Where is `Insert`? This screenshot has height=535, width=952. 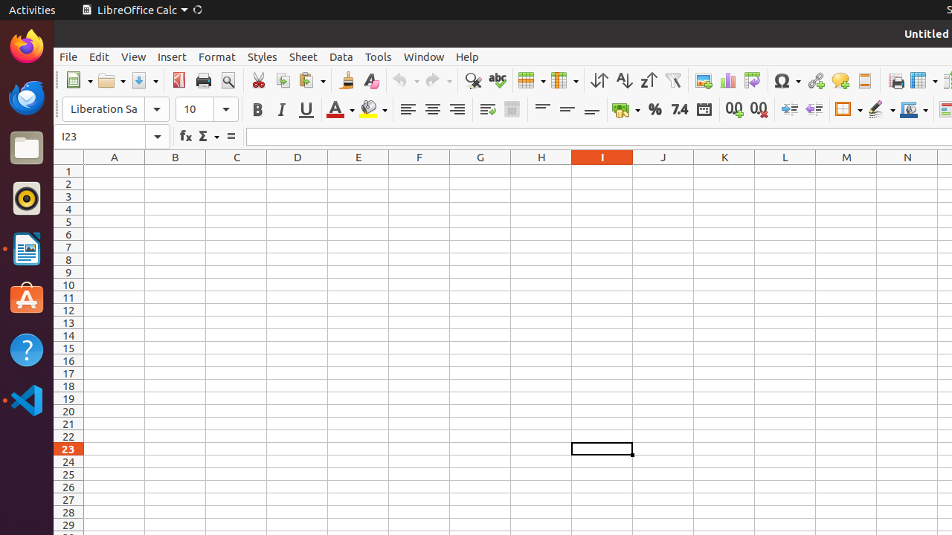
Insert is located at coordinates (173, 56).